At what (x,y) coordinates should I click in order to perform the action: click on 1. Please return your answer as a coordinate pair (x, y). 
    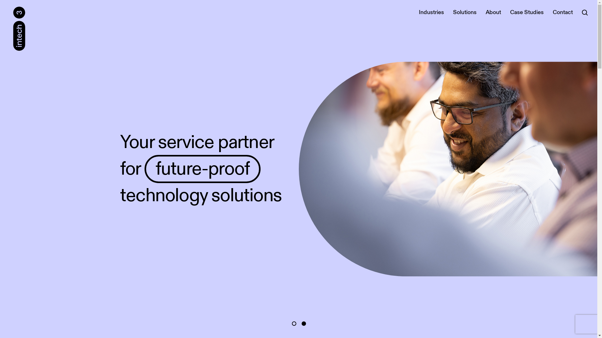
    Looking at the image, I should click on (294, 324).